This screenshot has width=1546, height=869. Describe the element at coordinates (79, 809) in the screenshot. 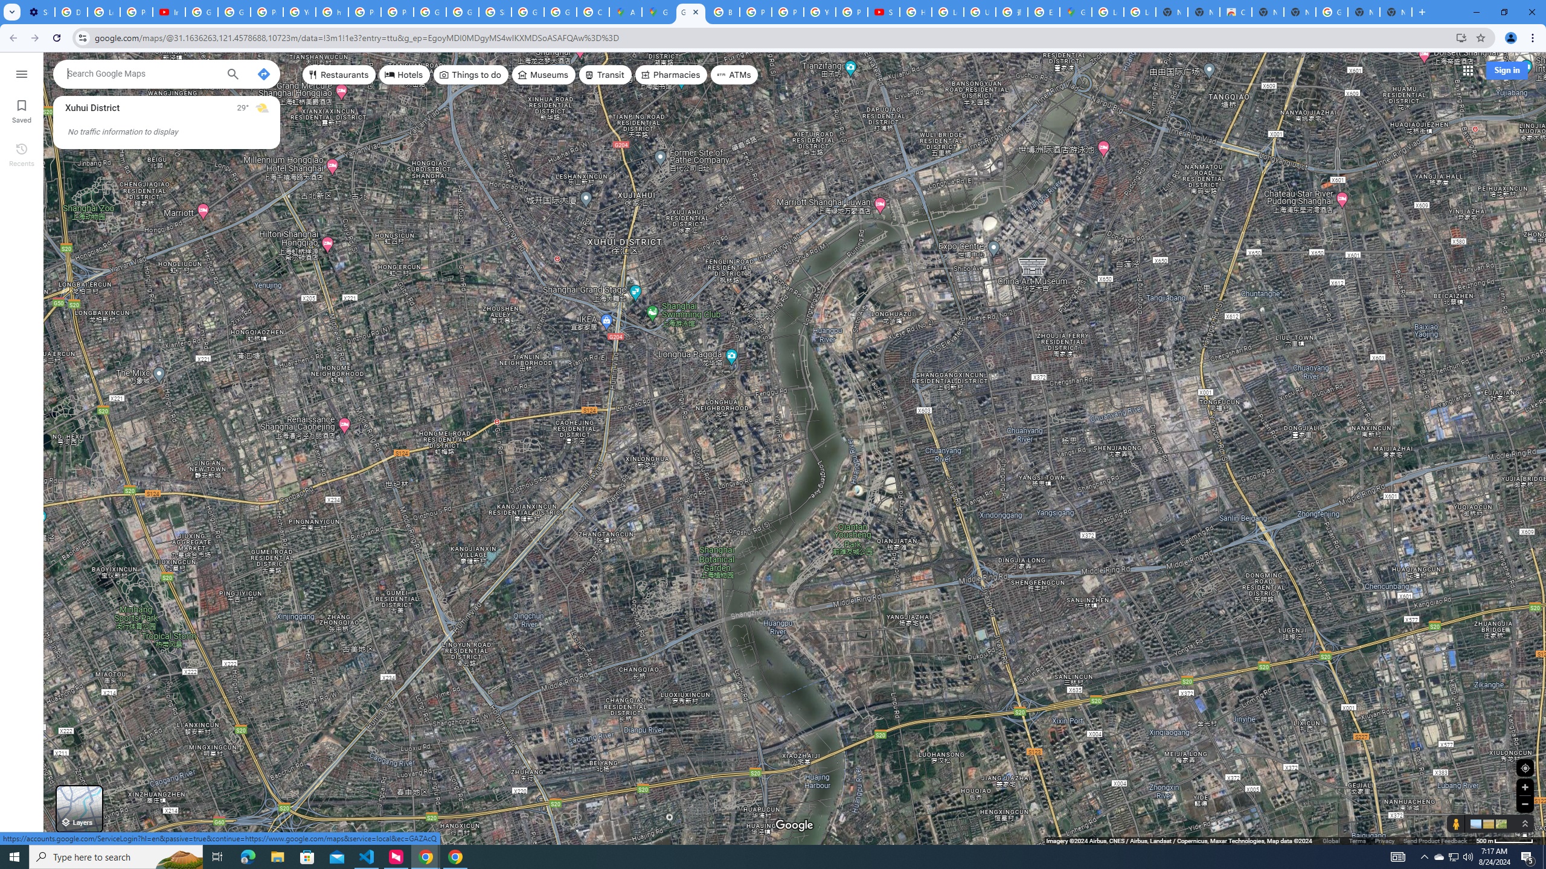

I see `Layers` at that location.